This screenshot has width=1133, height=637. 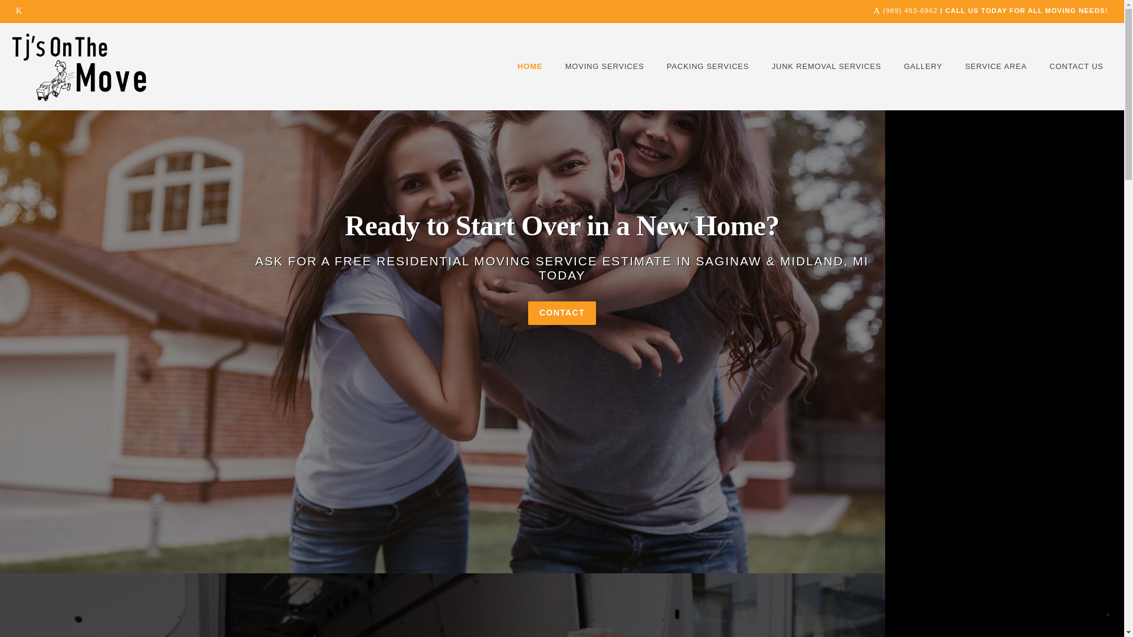 What do you see at coordinates (923, 66) in the screenshot?
I see `GALLERY` at bounding box center [923, 66].